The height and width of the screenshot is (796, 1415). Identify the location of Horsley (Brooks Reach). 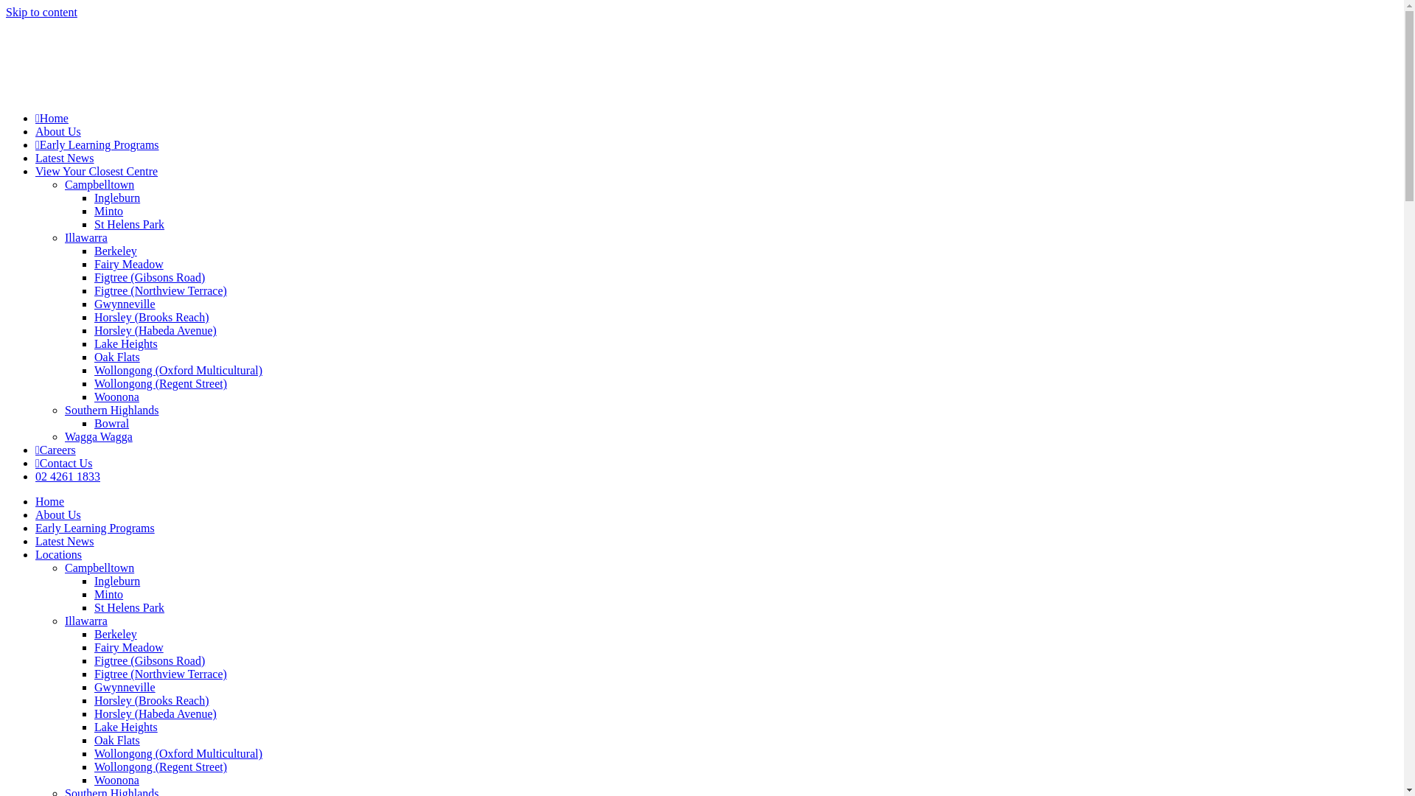
(152, 700).